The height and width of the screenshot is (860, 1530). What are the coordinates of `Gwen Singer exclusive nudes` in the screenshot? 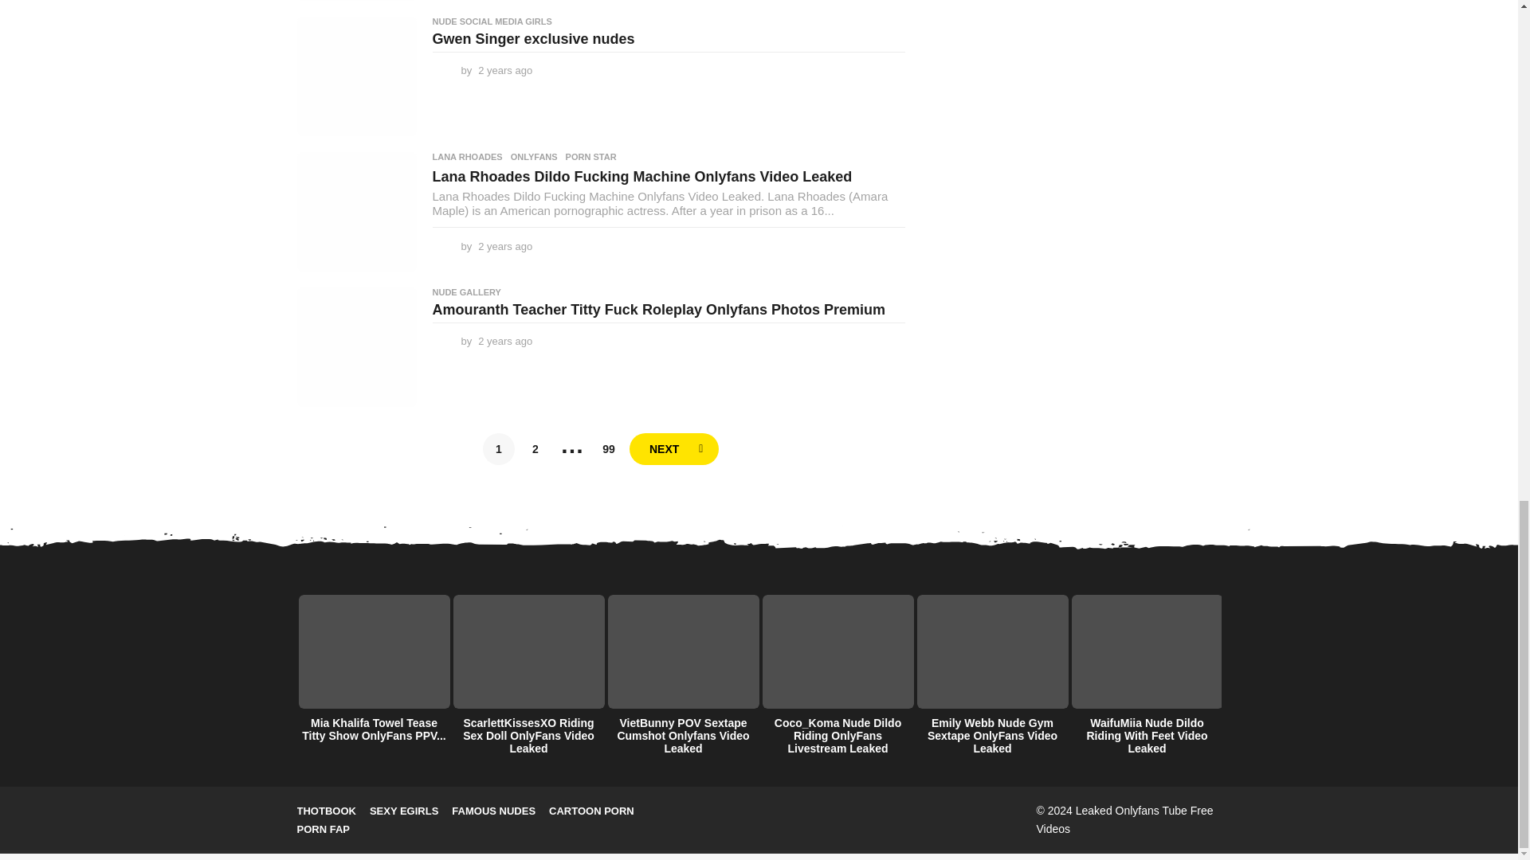 It's located at (356, 76).